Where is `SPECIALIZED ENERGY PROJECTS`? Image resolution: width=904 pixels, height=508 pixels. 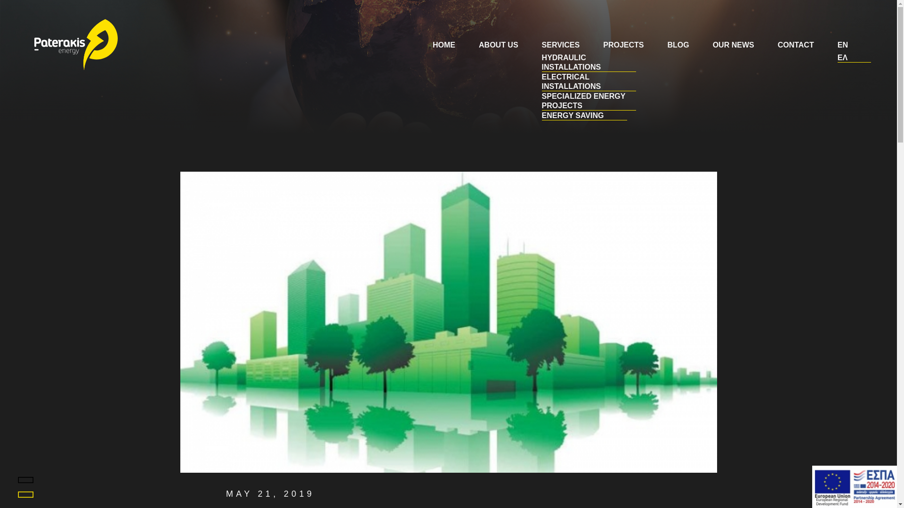 SPECIALIZED ENERGY PROJECTS is located at coordinates (583, 101).